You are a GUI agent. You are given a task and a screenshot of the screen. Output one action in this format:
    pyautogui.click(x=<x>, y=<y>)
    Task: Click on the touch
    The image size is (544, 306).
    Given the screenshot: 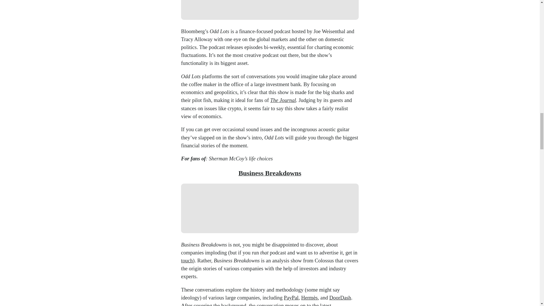 What is the action you would take?
    pyautogui.click(x=187, y=260)
    